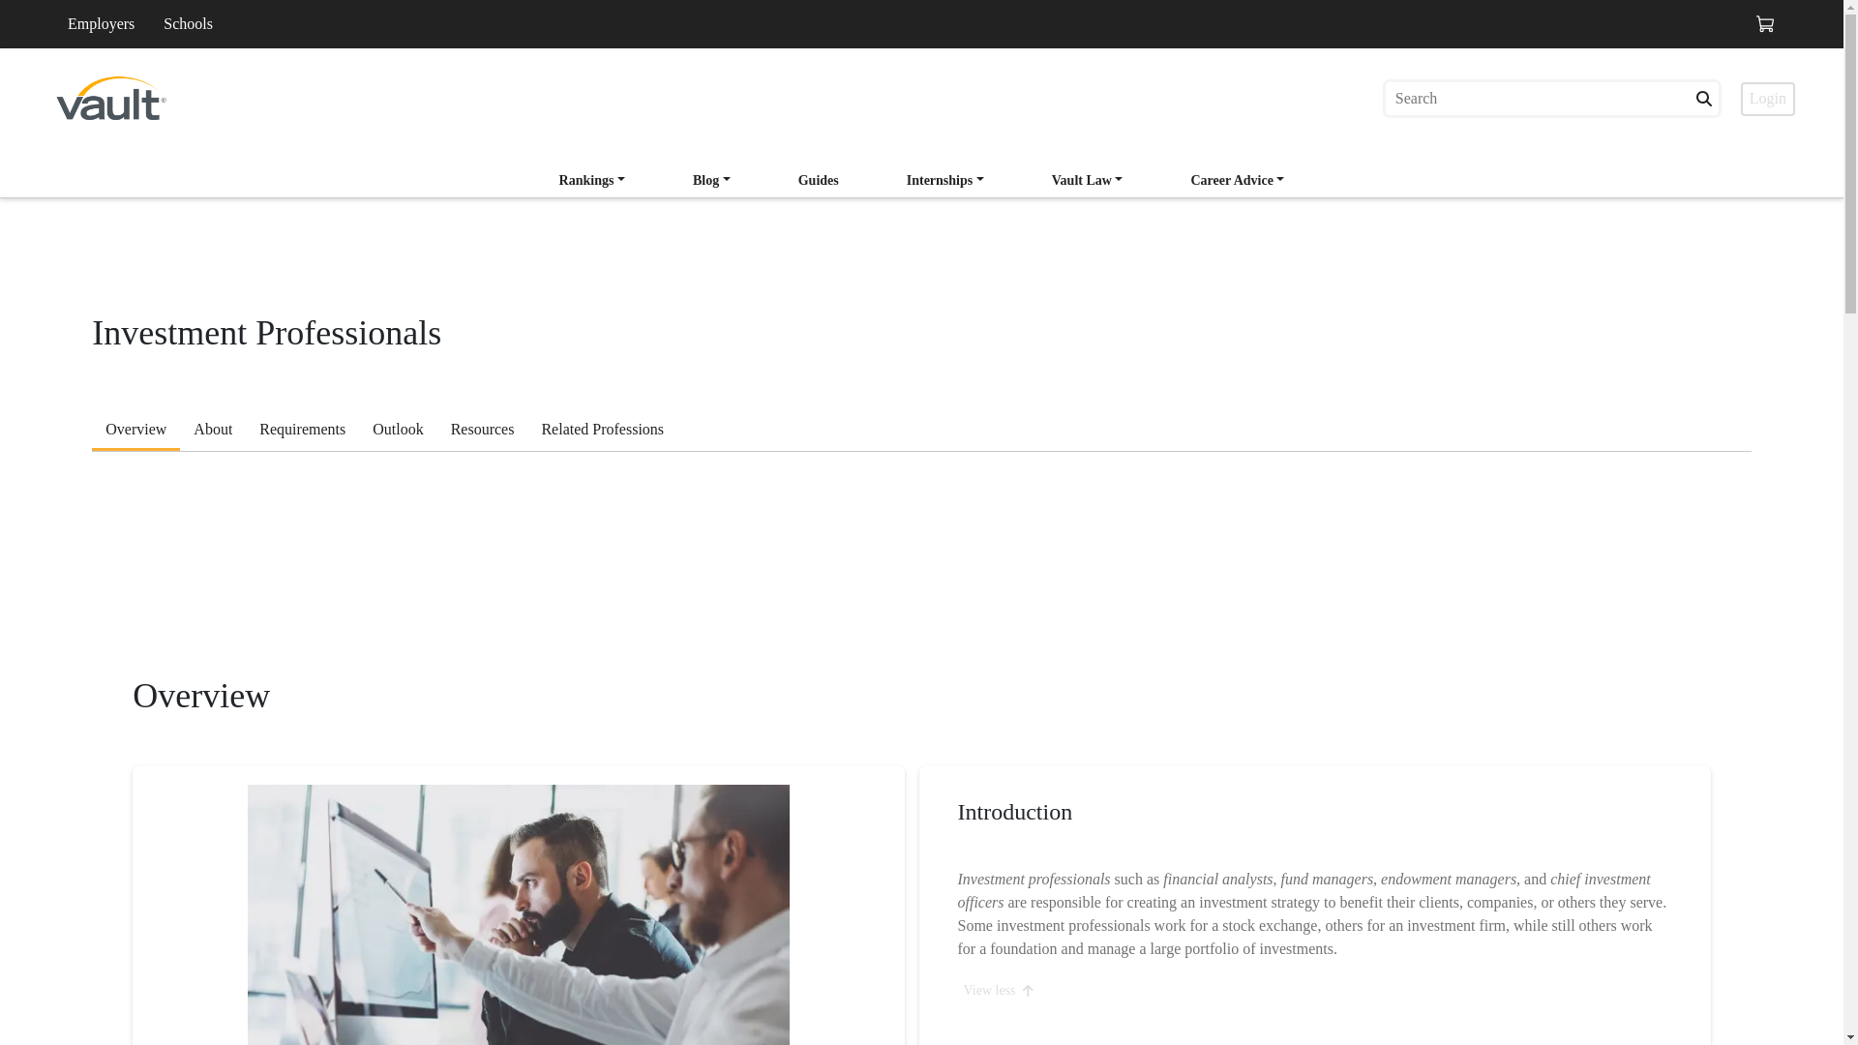  Describe the element at coordinates (1237, 182) in the screenshot. I see `Career Advice` at that location.